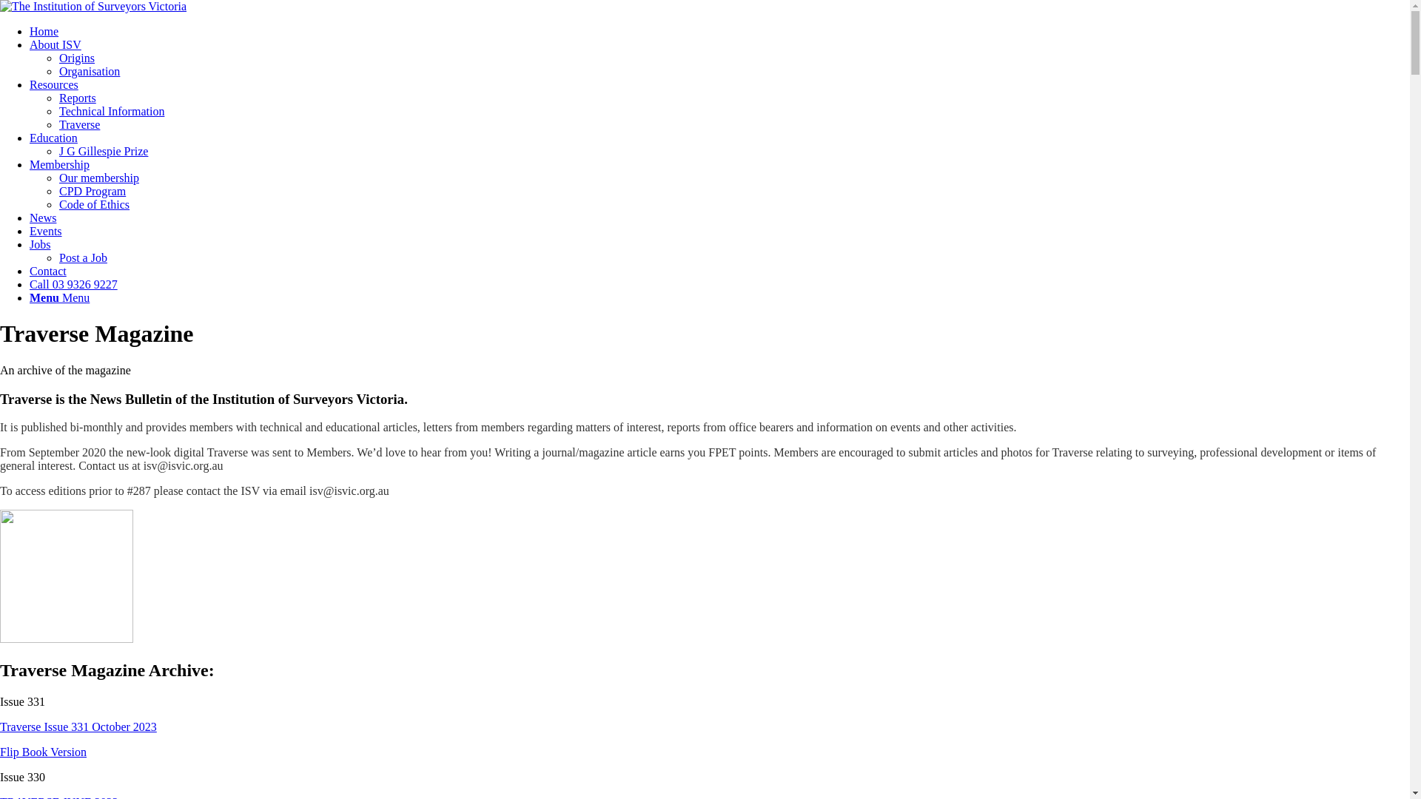 The width and height of the screenshot is (1421, 799). Describe the element at coordinates (93, 7) in the screenshot. I see `ISV-logo` at that location.